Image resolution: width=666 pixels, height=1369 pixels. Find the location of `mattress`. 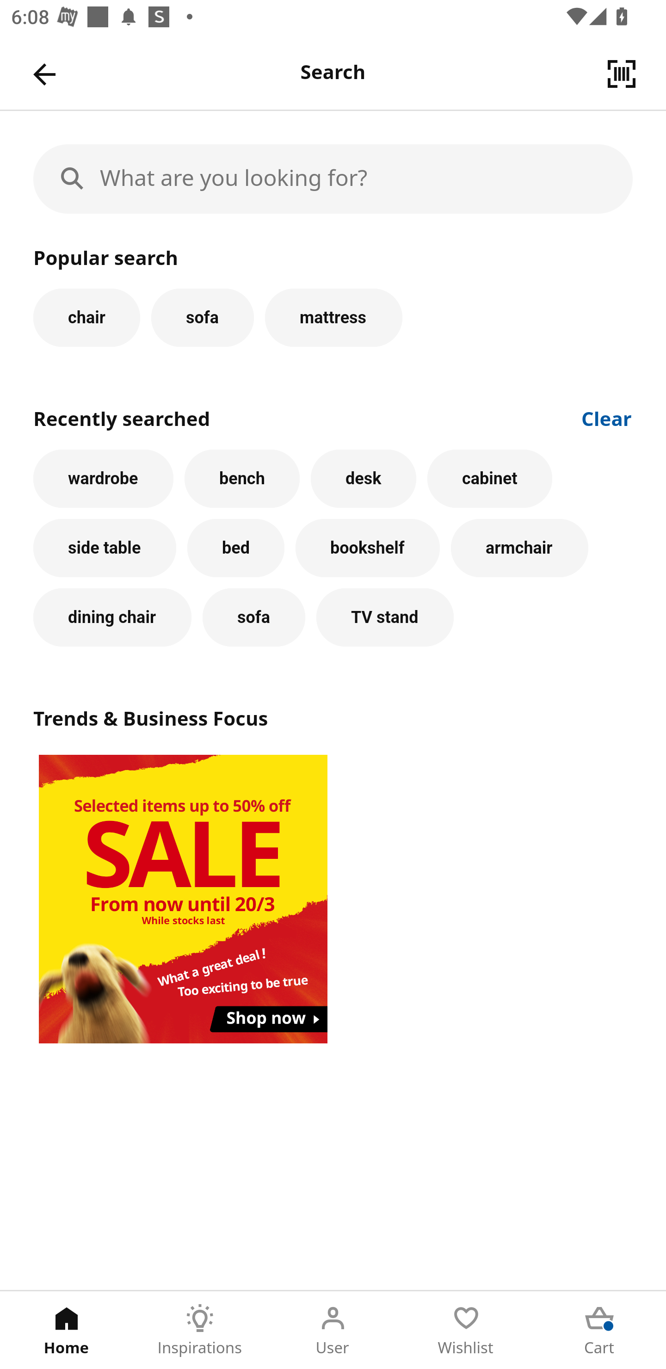

mattress is located at coordinates (333, 317).